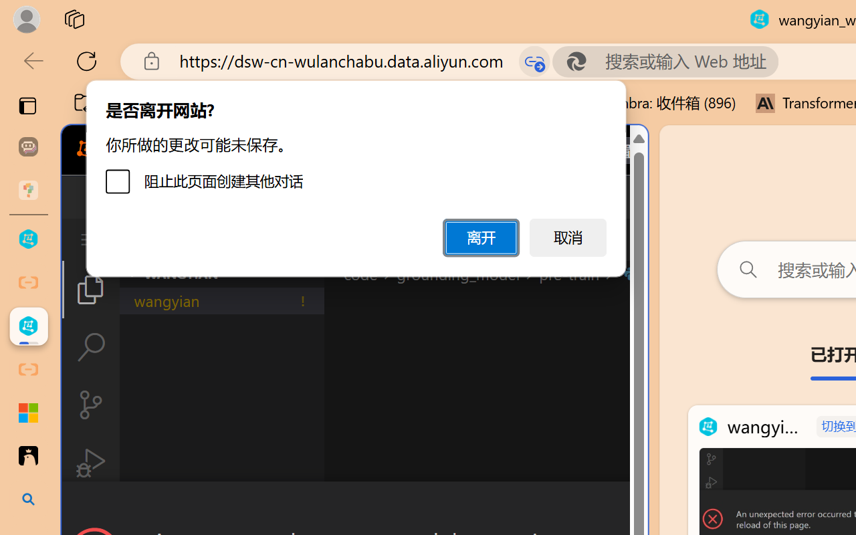  Describe the element at coordinates (354, 506) in the screenshot. I see `Class: actions-container` at that location.